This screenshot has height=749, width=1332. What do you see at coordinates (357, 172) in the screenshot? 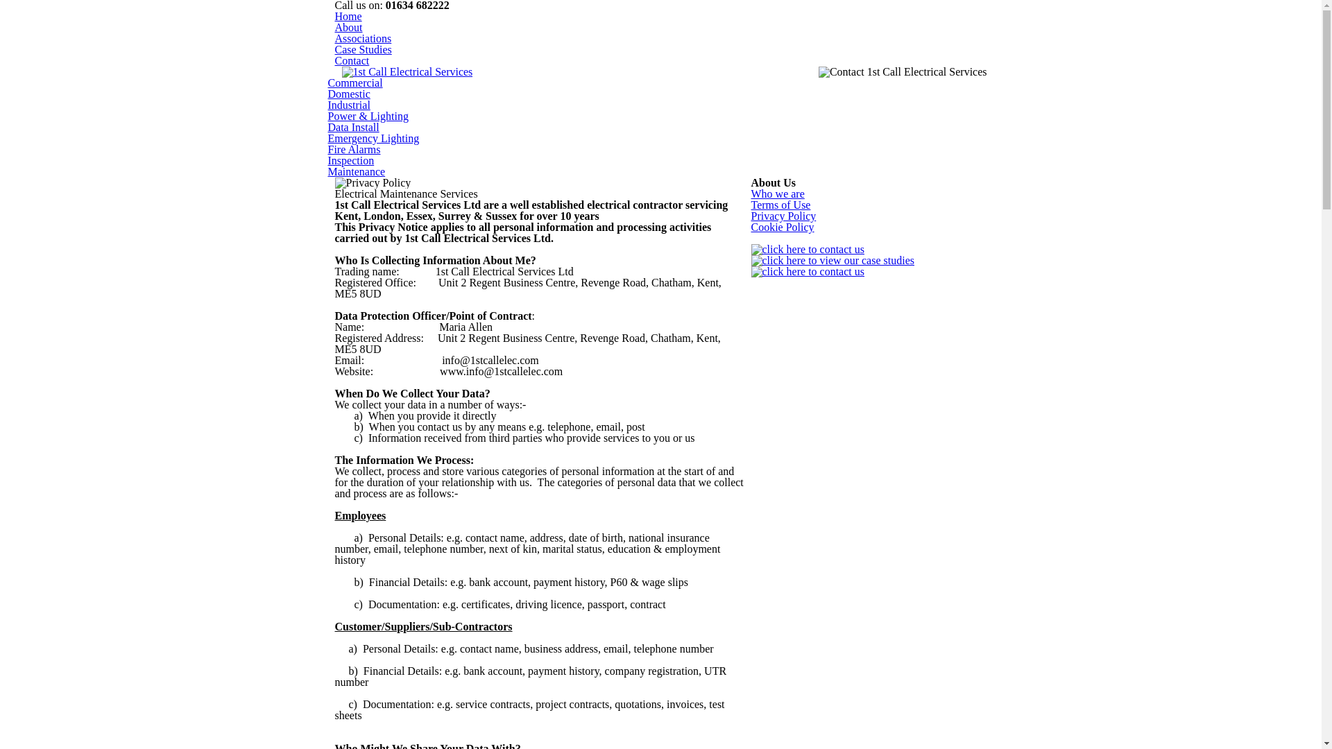
I see `Maintenance` at bounding box center [357, 172].